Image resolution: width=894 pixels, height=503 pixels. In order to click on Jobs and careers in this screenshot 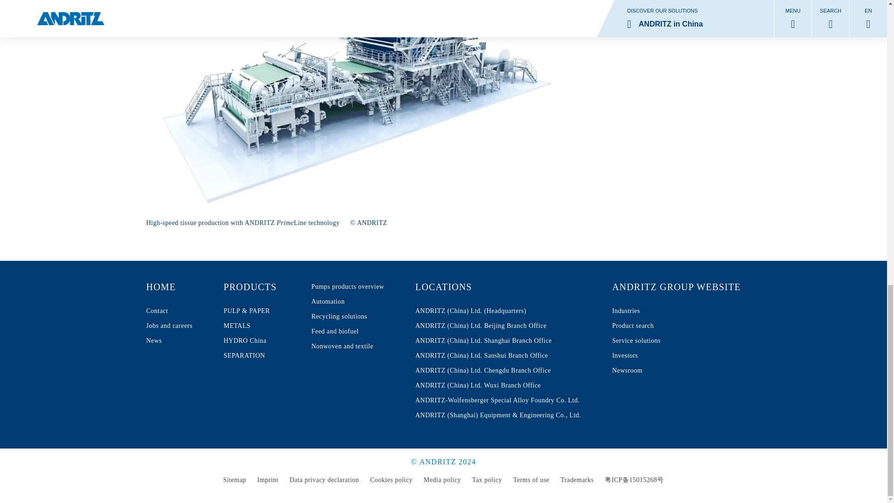, I will do `click(169, 311)`.